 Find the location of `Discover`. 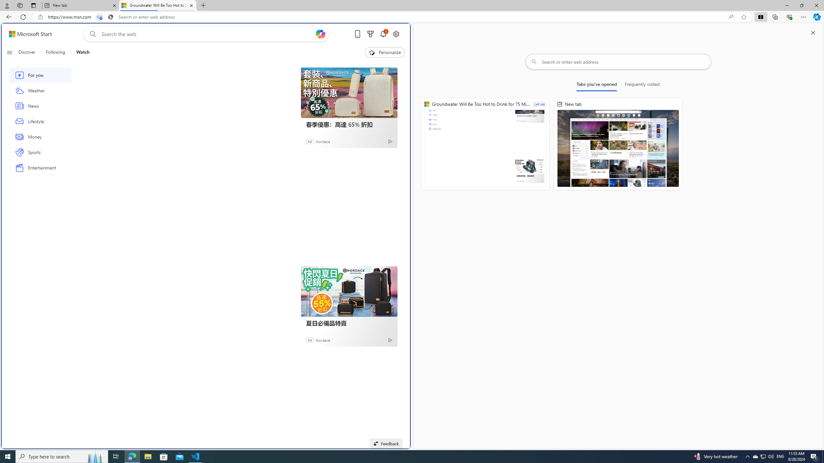

Discover is located at coordinates (30, 52).